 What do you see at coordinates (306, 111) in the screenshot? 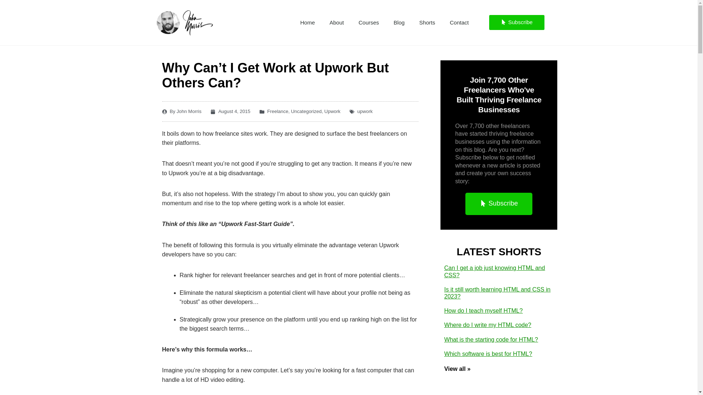
I see `Uncategorized` at bounding box center [306, 111].